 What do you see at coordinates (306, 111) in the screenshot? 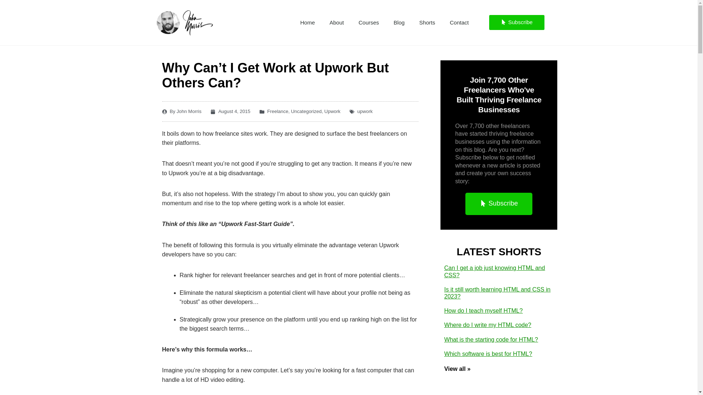
I see `Uncategorized` at bounding box center [306, 111].